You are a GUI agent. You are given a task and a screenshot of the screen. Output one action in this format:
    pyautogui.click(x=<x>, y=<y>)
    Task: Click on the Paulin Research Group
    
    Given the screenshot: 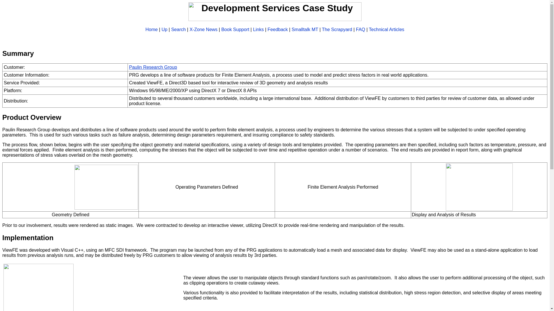 What is the action you would take?
    pyautogui.click(x=153, y=67)
    